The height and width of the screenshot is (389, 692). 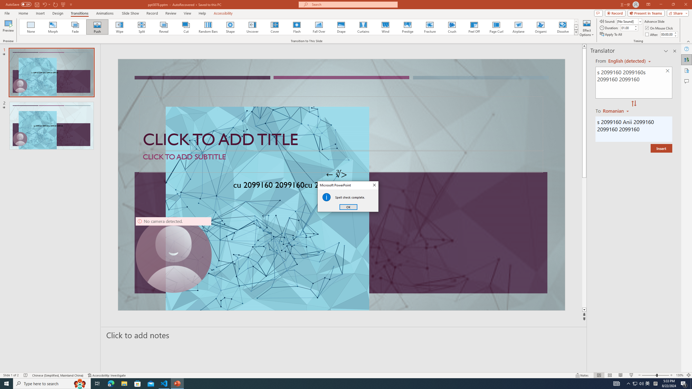 What do you see at coordinates (173, 255) in the screenshot?
I see `Camera 9, No camera detected.` at bounding box center [173, 255].